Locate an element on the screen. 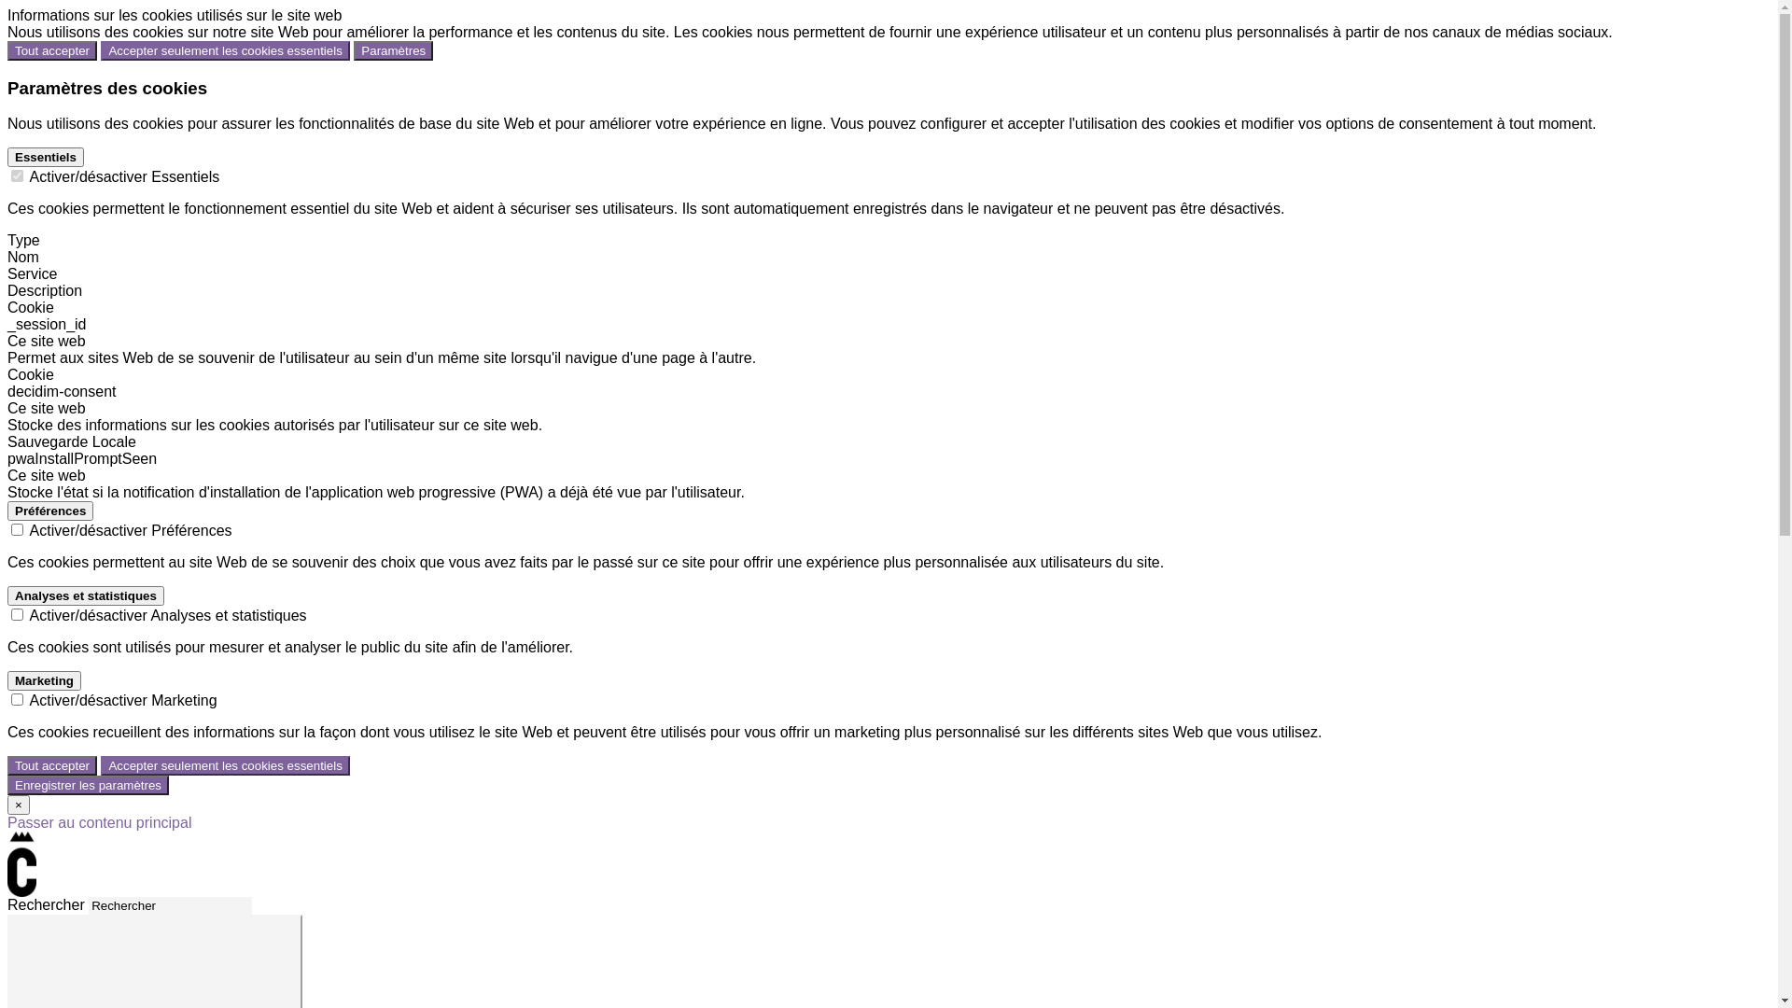  Tout accepter is located at coordinates (52, 765).